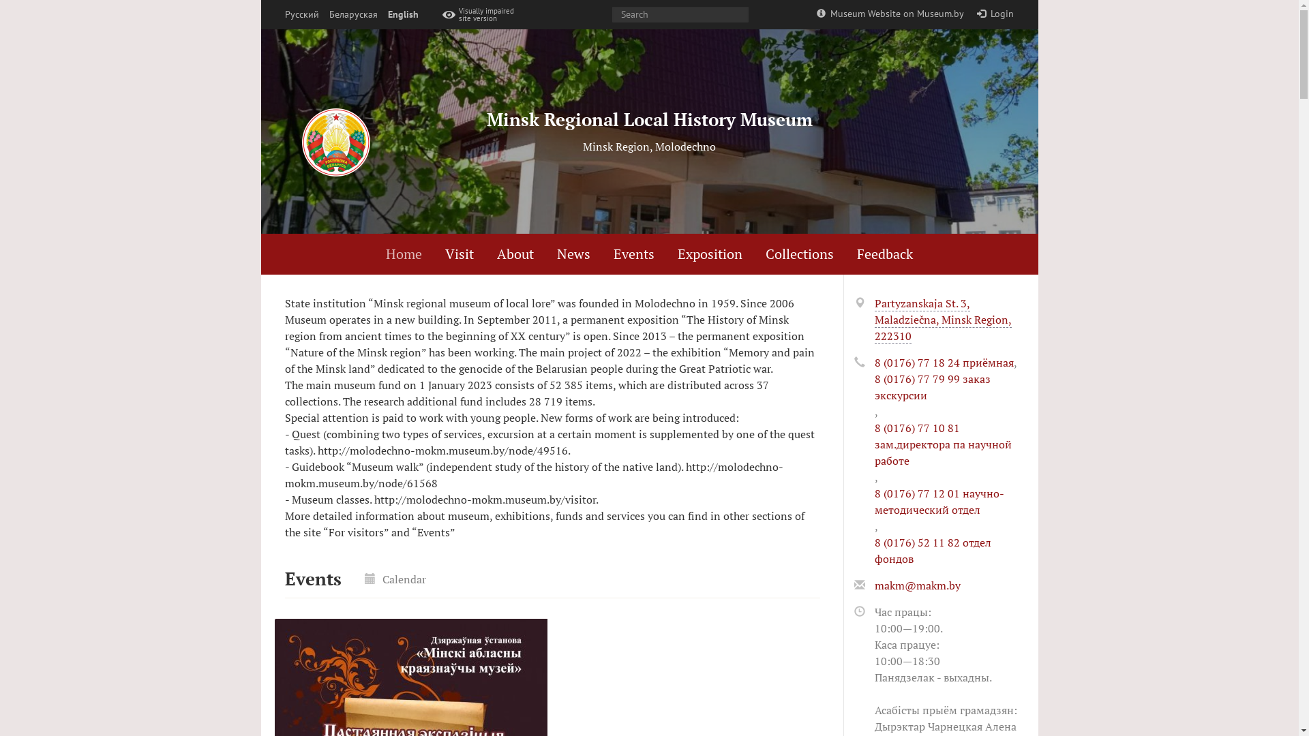  I want to click on Enter the terms you wish to search for., so click(680, 15).